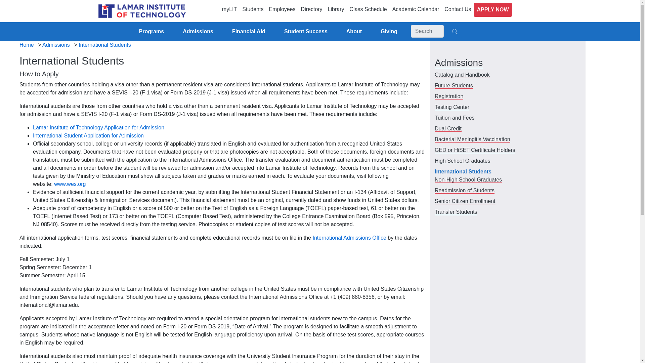 The width and height of the screenshot is (645, 363). Describe the element at coordinates (282, 9) in the screenshot. I see `Employees` at that location.